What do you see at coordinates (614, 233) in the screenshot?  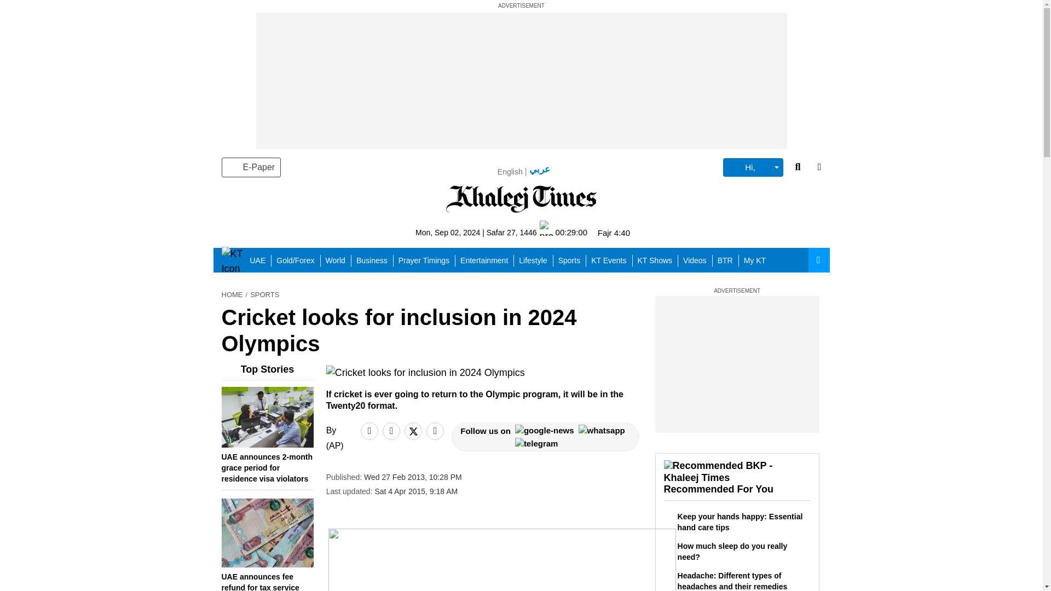 I see `Fajr 4:40` at bounding box center [614, 233].